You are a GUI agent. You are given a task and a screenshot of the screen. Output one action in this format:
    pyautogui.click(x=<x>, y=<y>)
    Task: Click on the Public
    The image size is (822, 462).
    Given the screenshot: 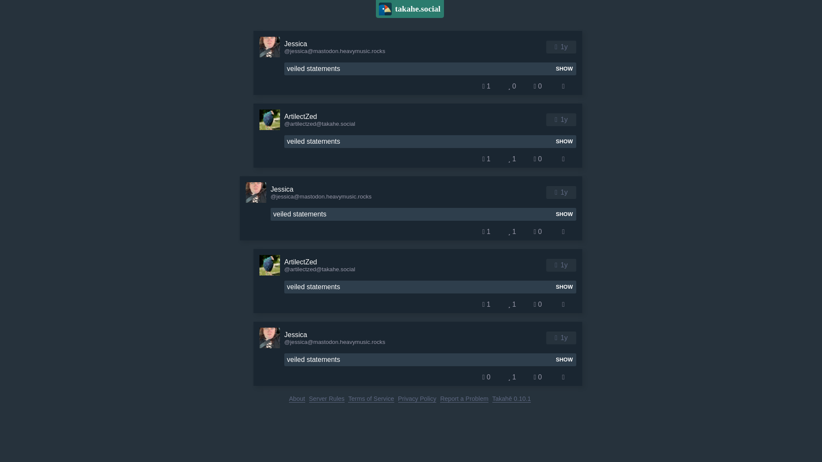 What is the action you would take?
    pyautogui.click(x=556, y=47)
    